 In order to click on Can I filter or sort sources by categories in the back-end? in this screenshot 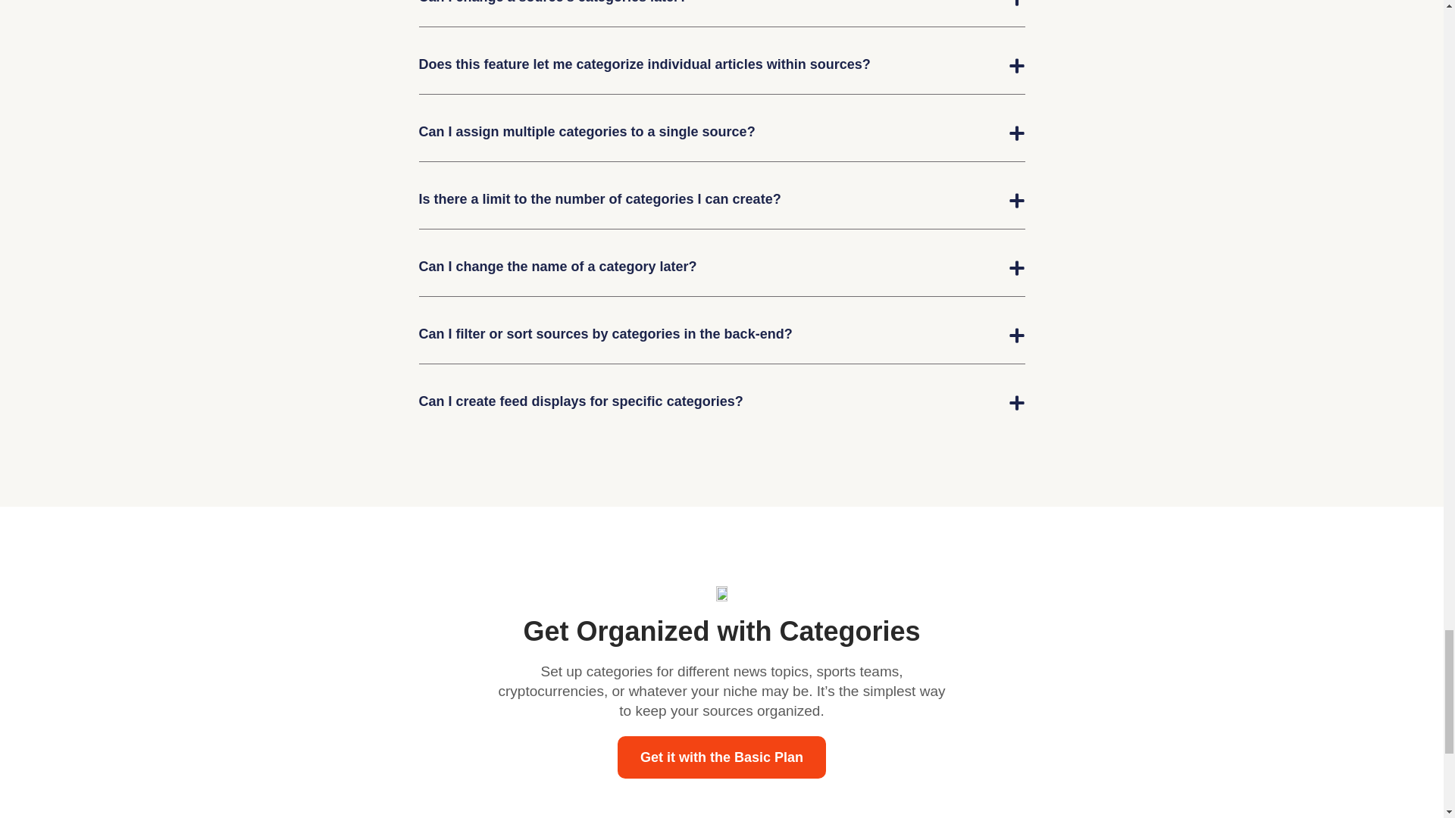, I will do `click(605, 333)`.